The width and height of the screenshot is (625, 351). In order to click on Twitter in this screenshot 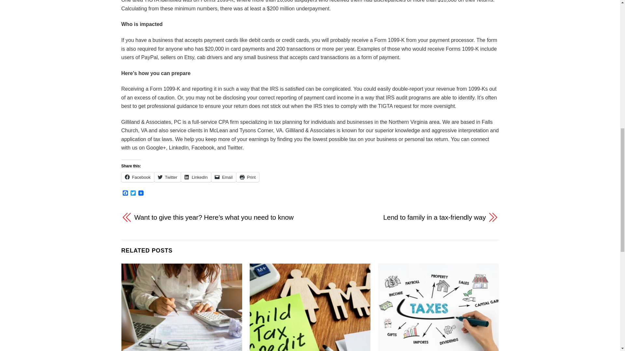, I will do `click(133, 193)`.